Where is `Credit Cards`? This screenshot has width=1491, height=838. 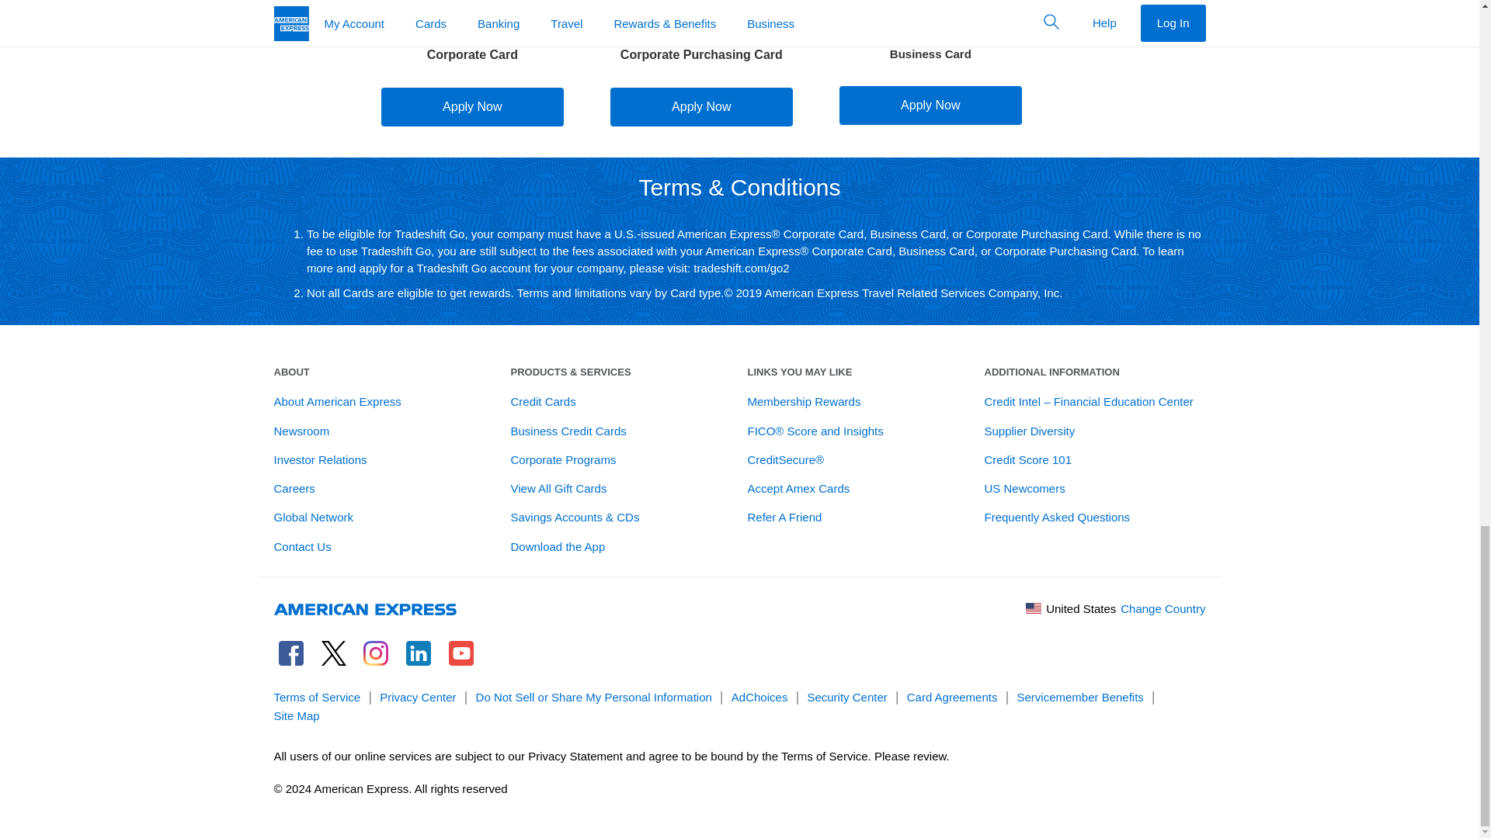 Credit Cards is located at coordinates (544, 400).